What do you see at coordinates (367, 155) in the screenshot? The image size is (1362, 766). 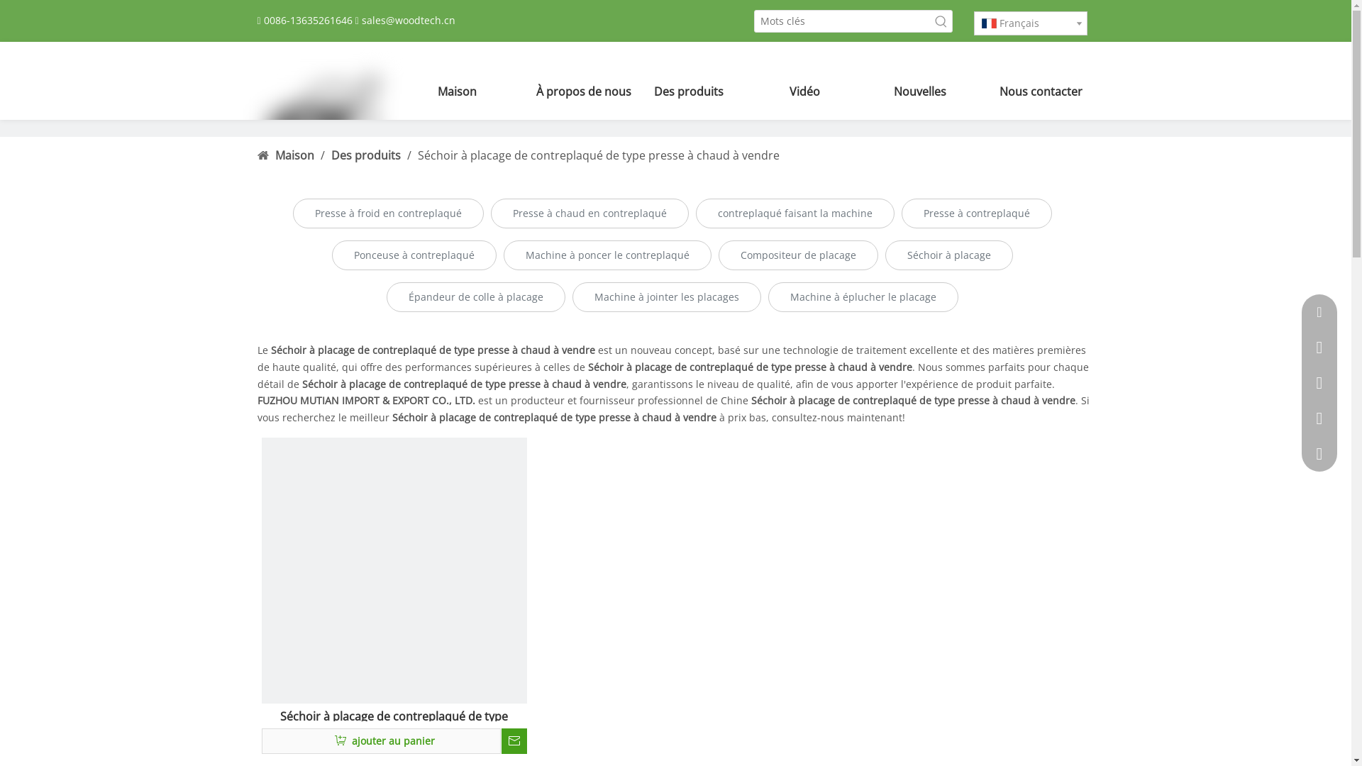 I see `Des produits` at bounding box center [367, 155].